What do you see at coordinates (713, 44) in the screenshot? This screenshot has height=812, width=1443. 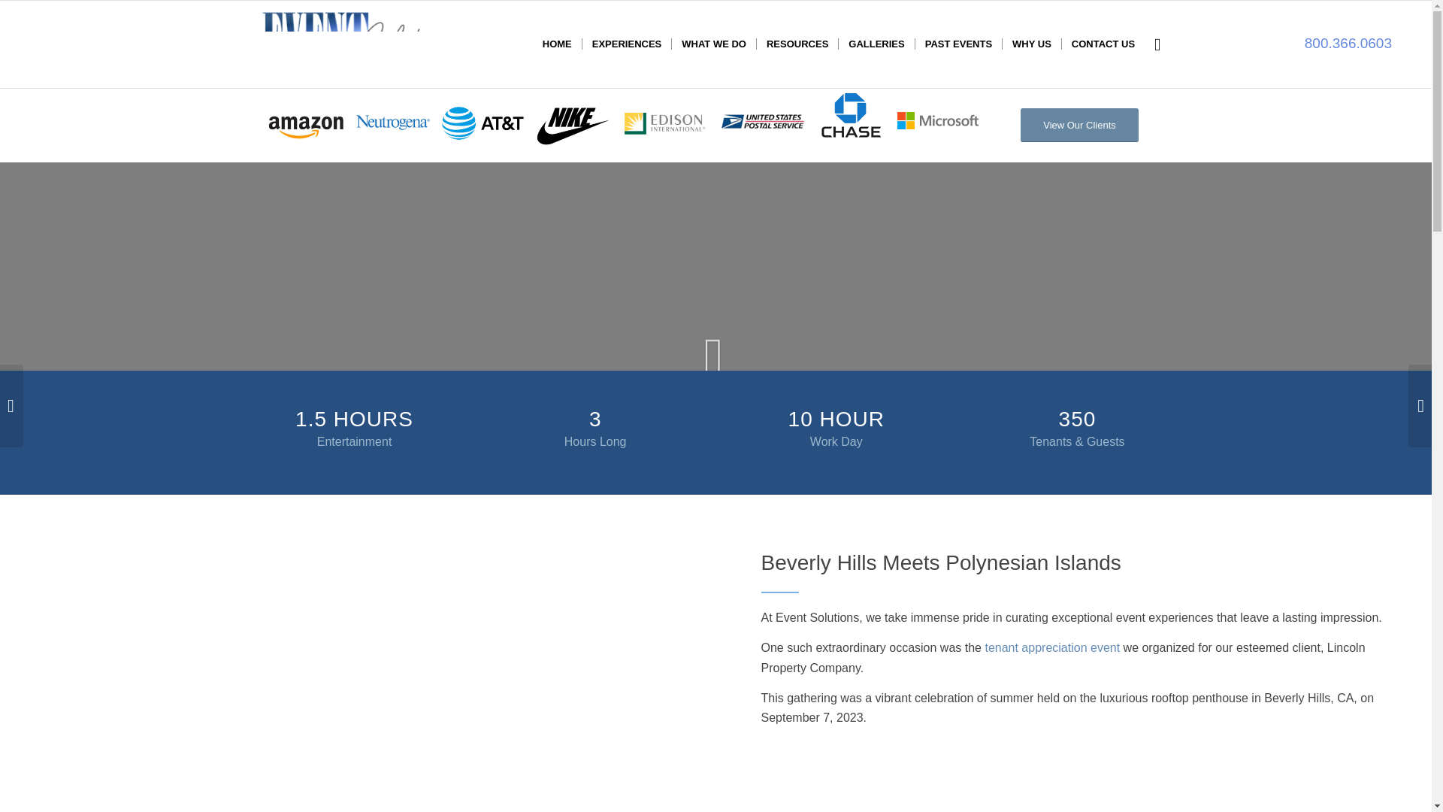 I see `What We Do` at bounding box center [713, 44].